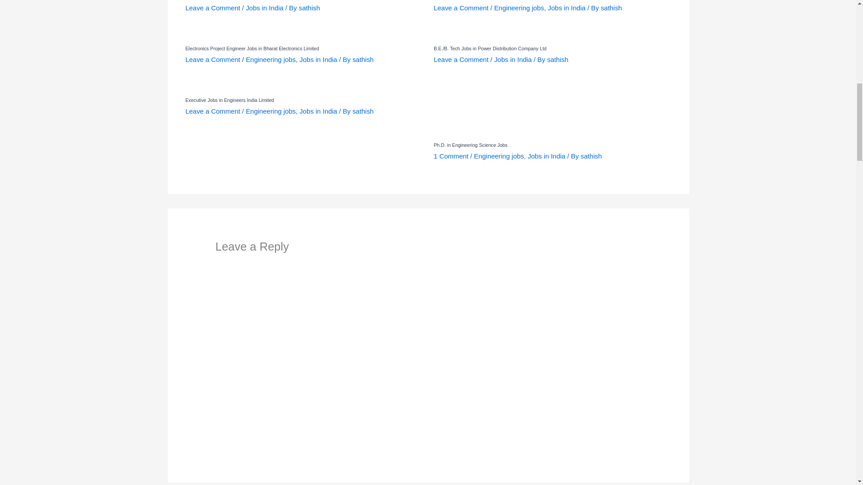  What do you see at coordinates (309, 7) in the screenshot?
I see `View all posts by sathish` at bounding box center [309, 7].